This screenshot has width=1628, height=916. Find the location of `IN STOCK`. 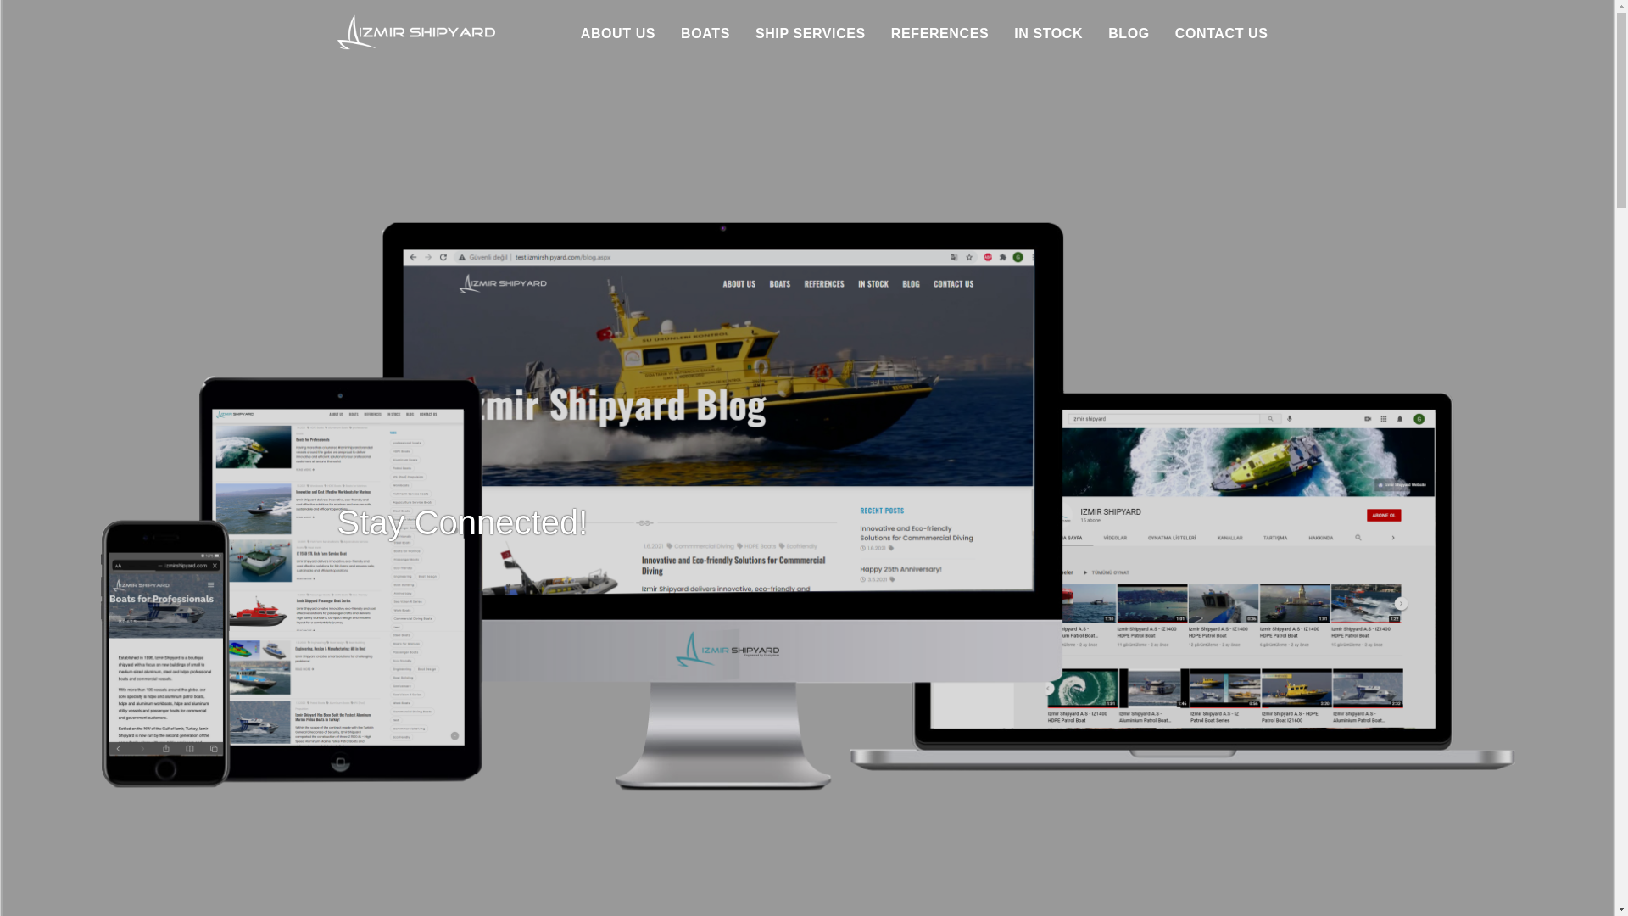

IN STOCK is located at coordinates (1048, 33).